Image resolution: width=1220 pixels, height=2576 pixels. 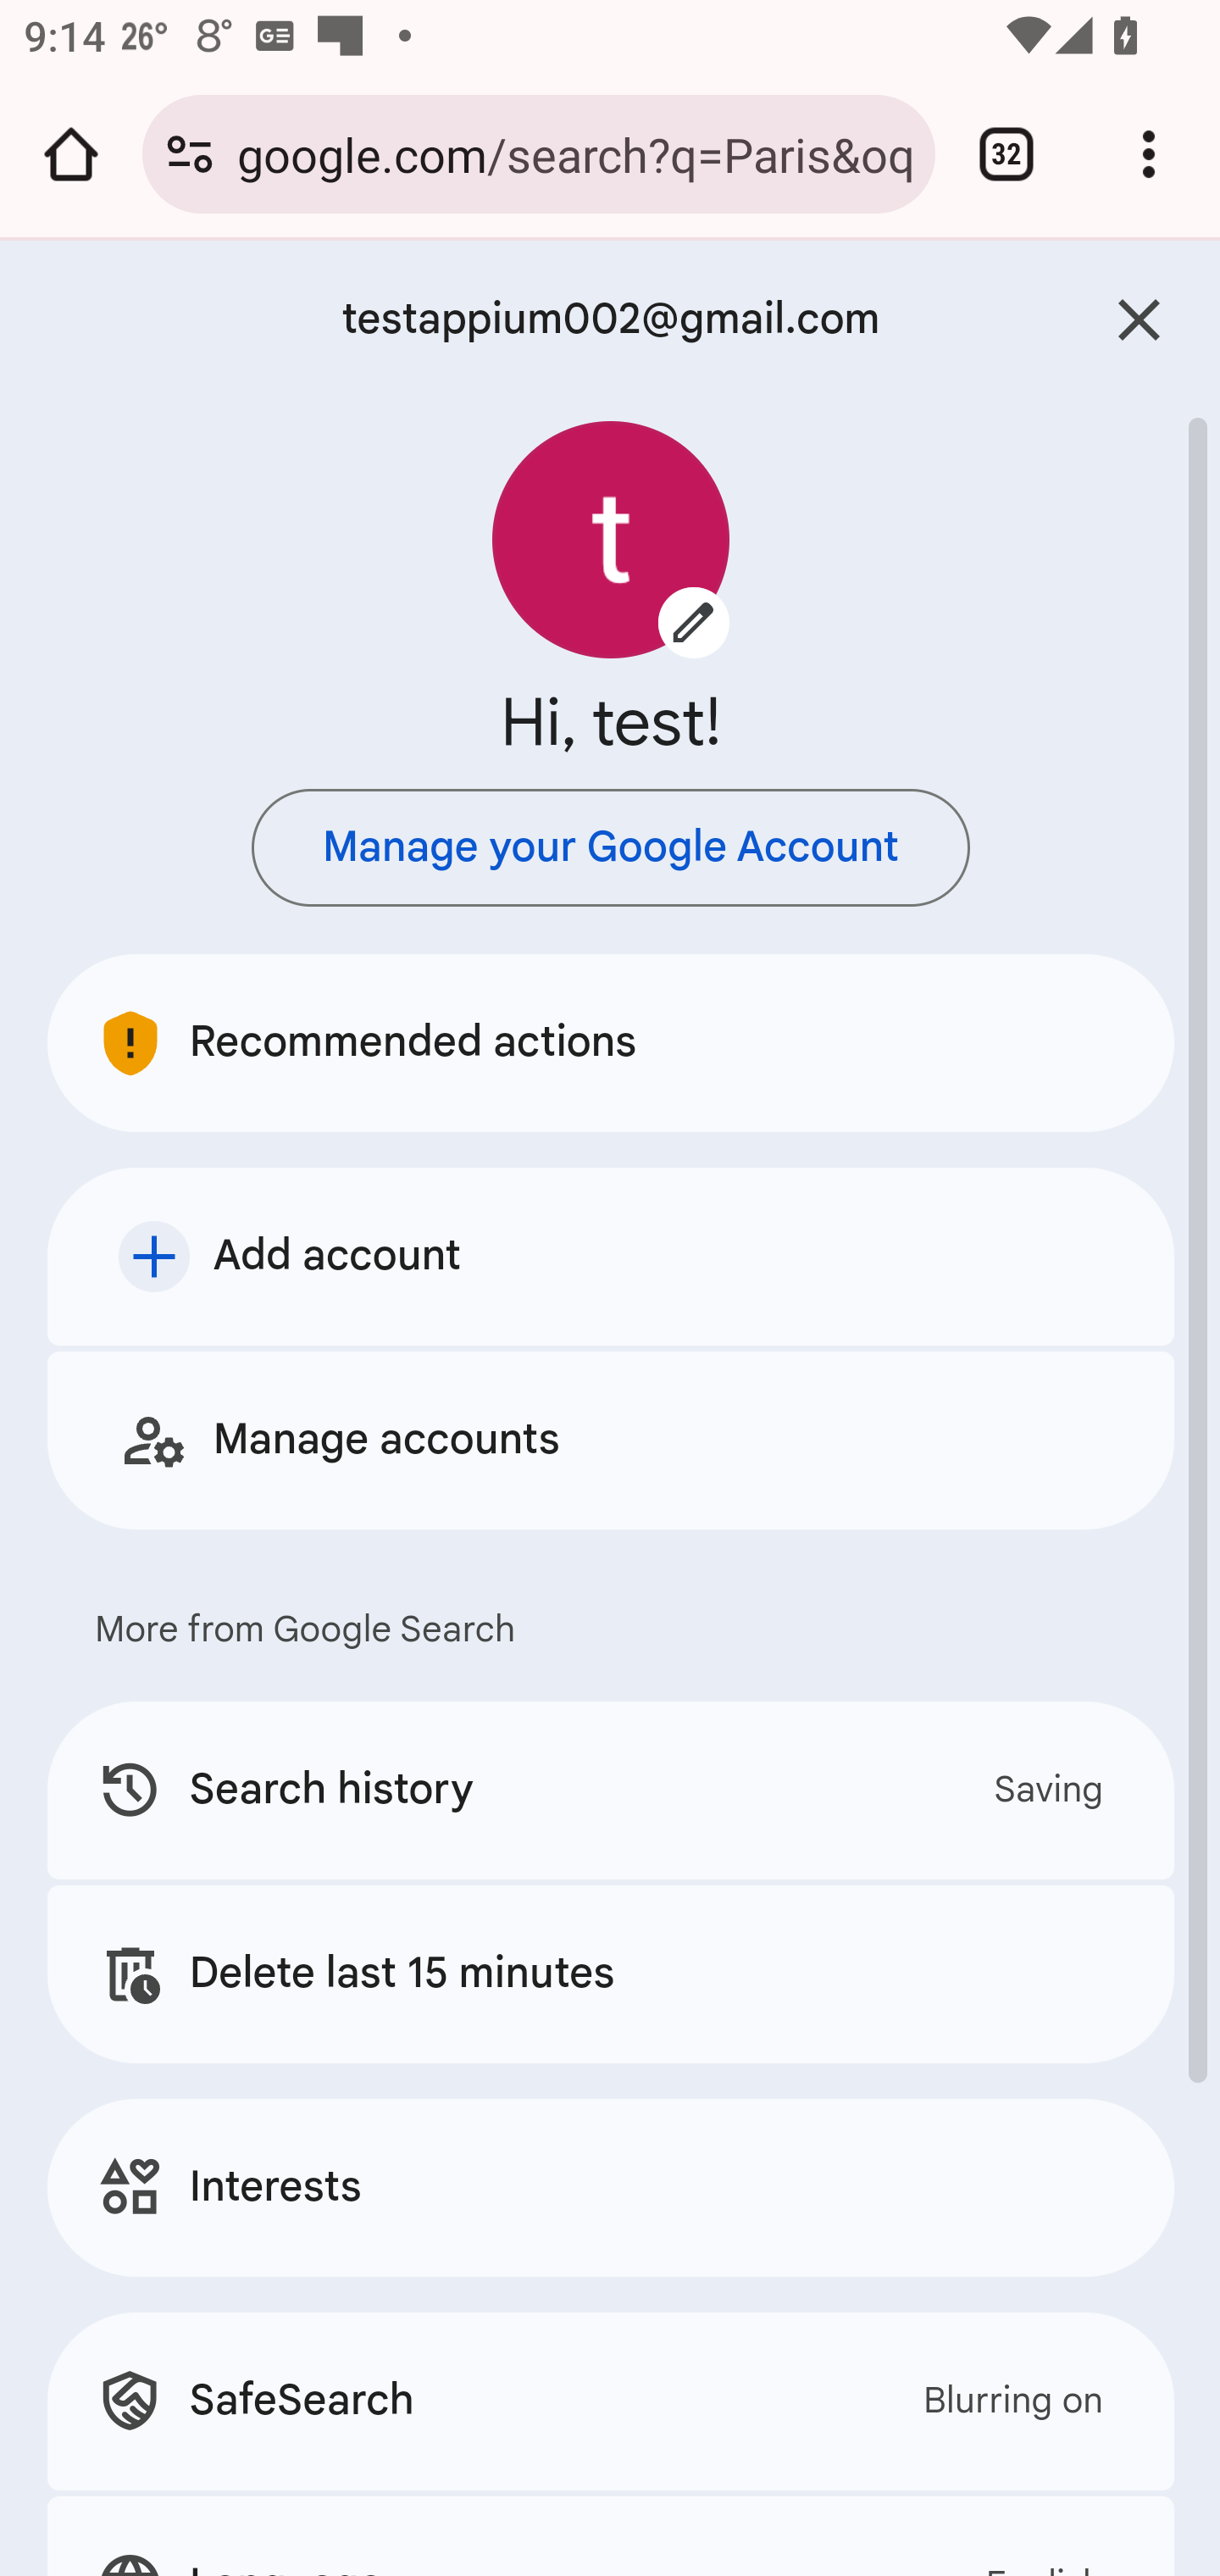 What do you see at coordinates (612, 1439) in the screenshot?
I see `Manage accounts` at bounding box center [612, 1439].